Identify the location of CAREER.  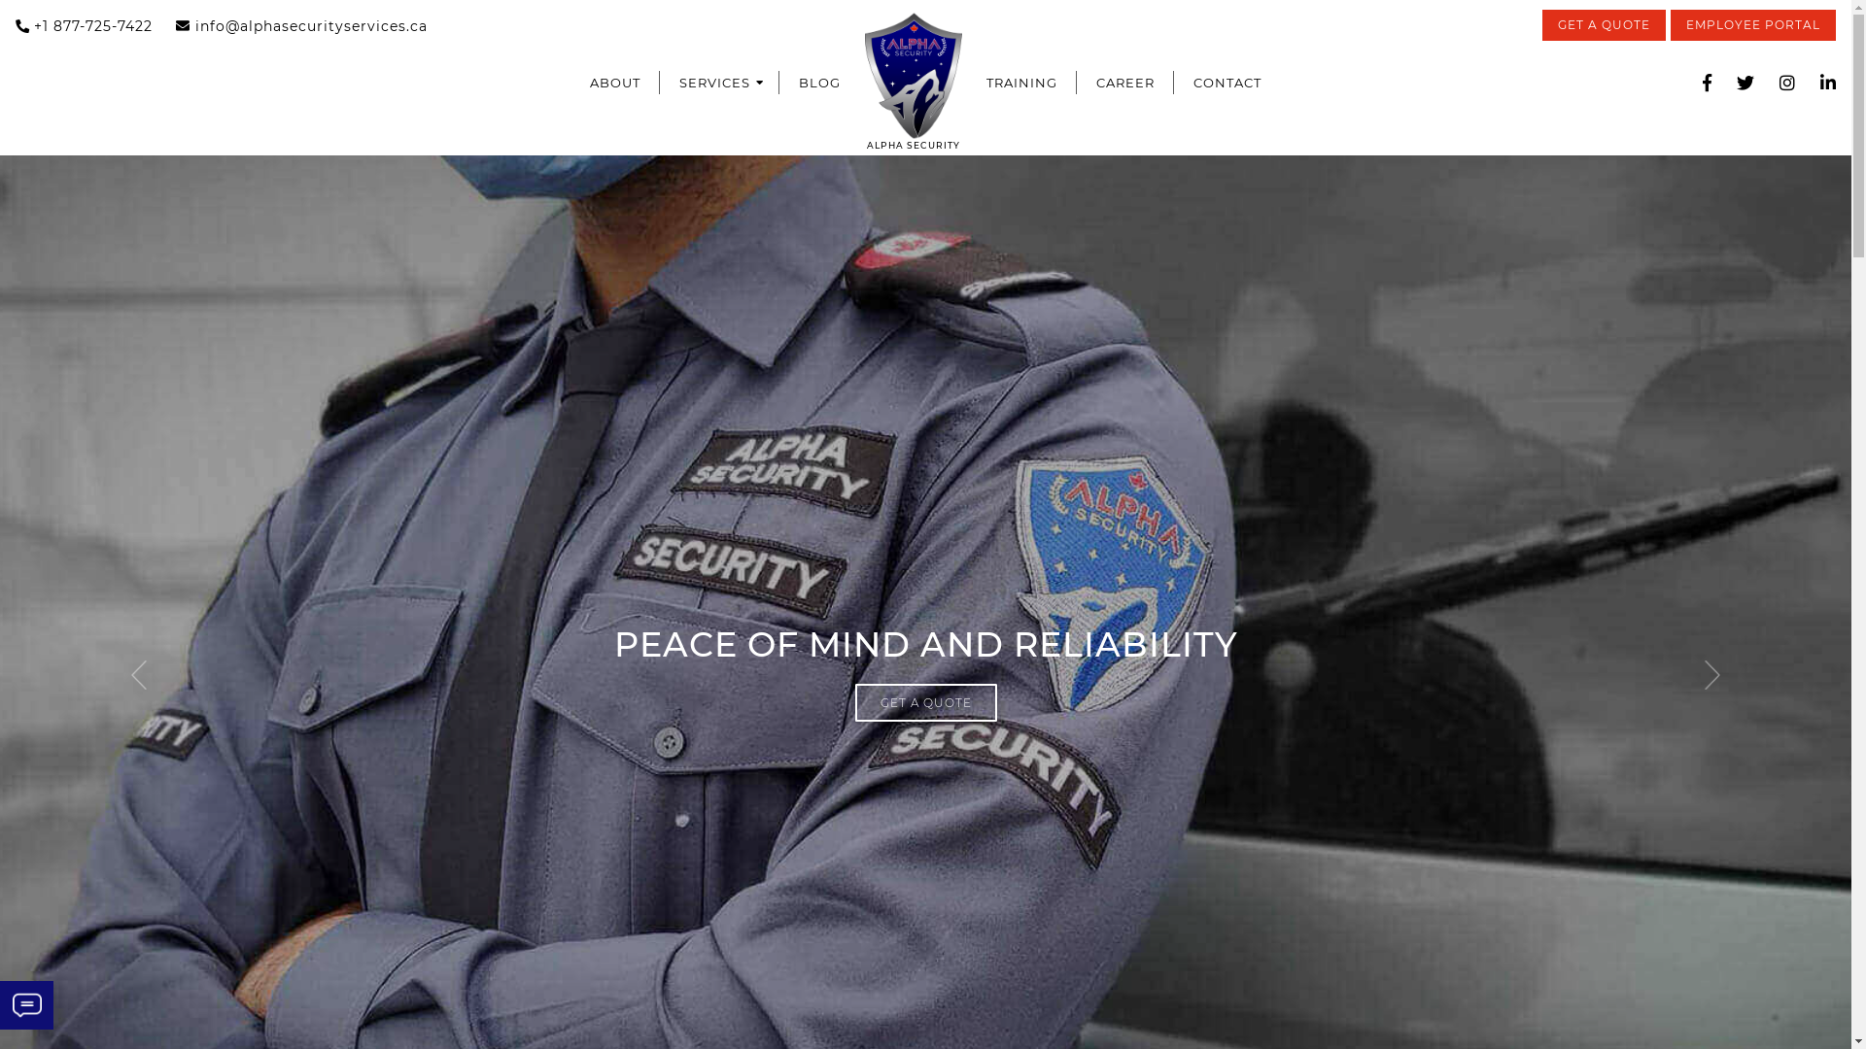
(1125, 83).